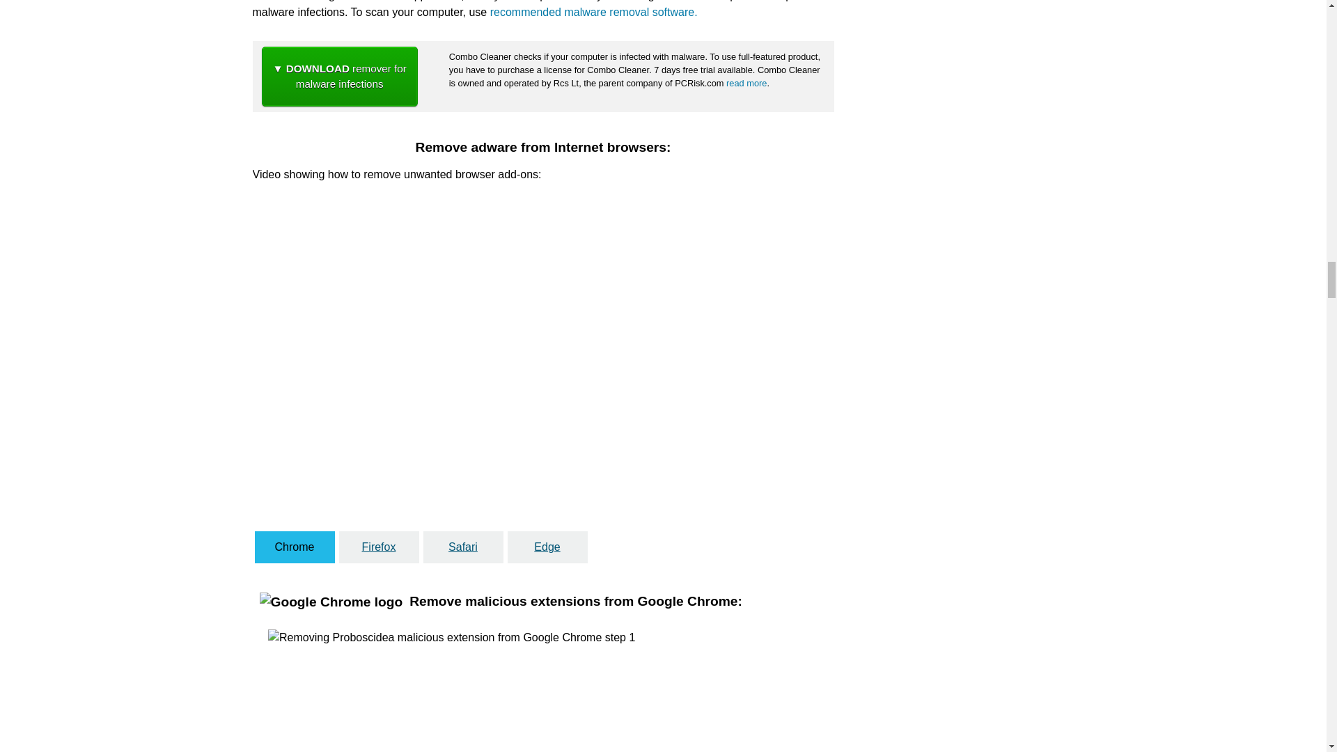  I want to click on Read more about us, so click(746, 84).